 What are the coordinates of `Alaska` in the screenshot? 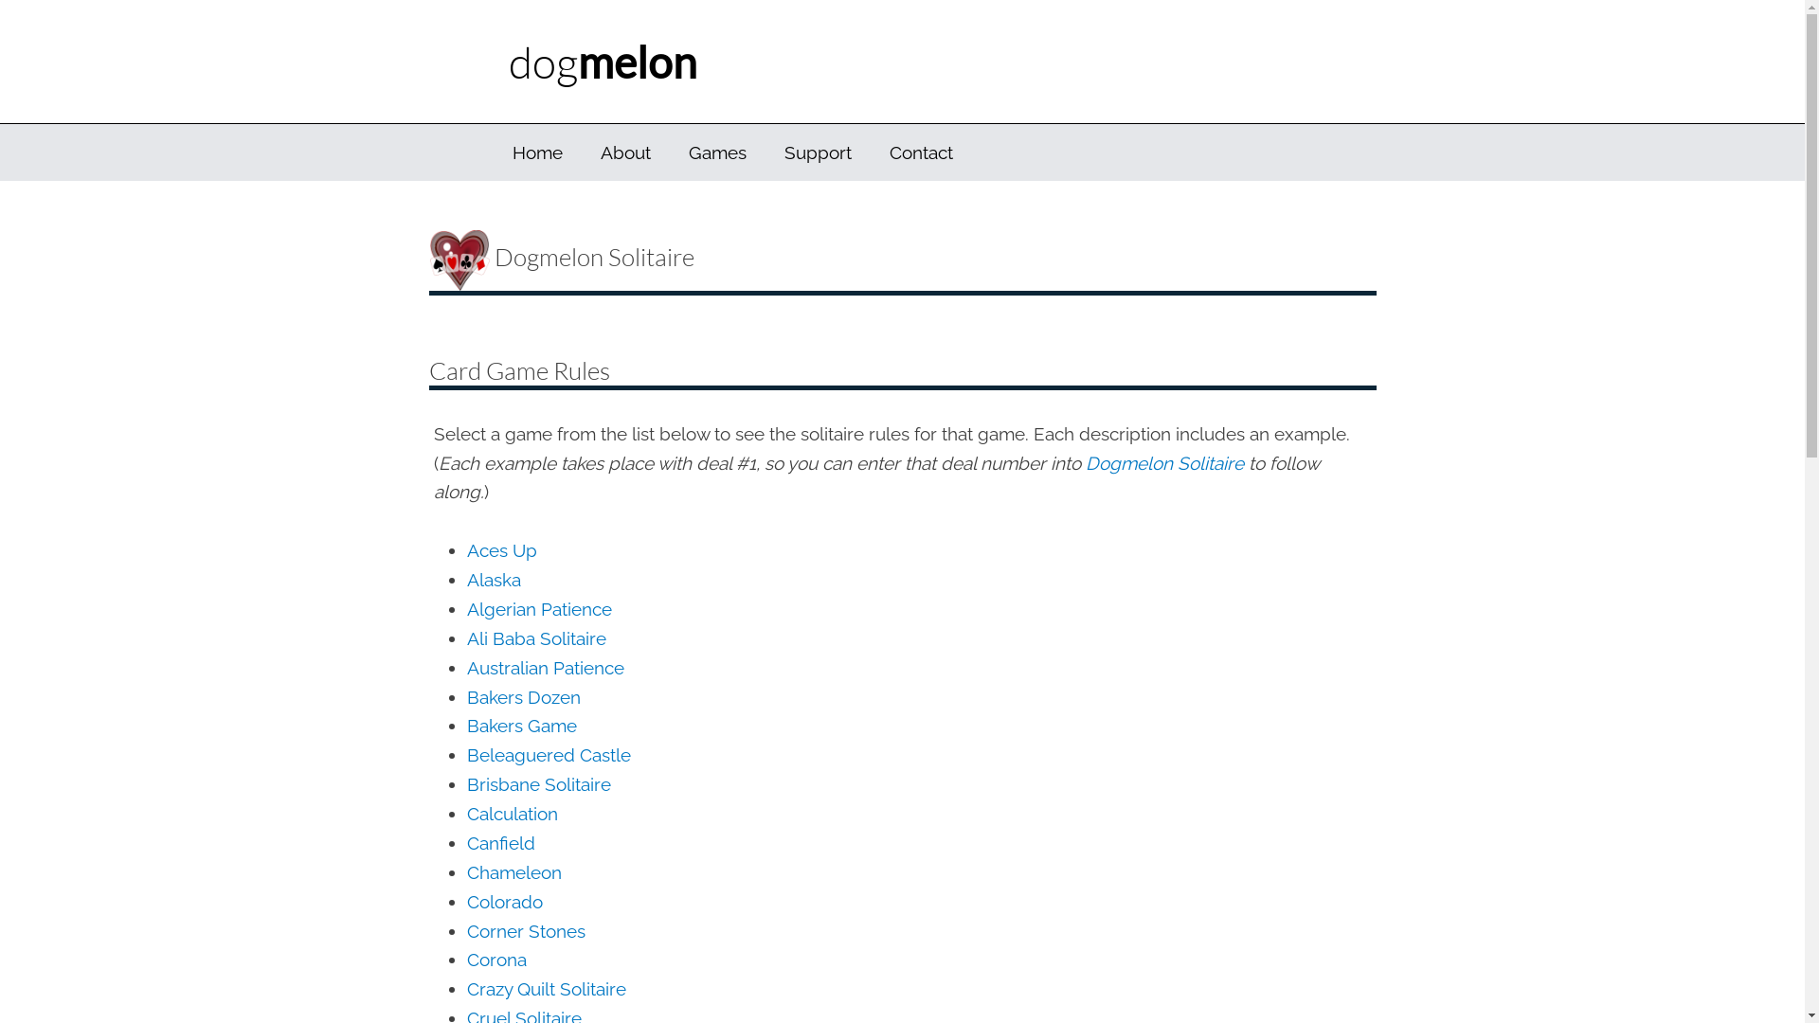 It's located at (493, 580).